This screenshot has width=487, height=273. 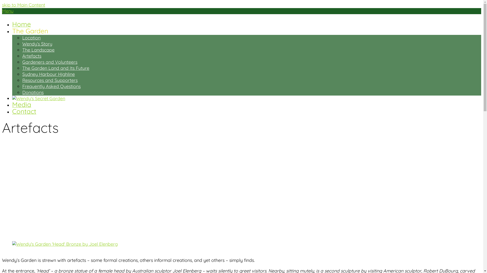 What do you see at coordinates (24, 112) in the screenshot?
I see `Contact` at bounding box center [24, 112].